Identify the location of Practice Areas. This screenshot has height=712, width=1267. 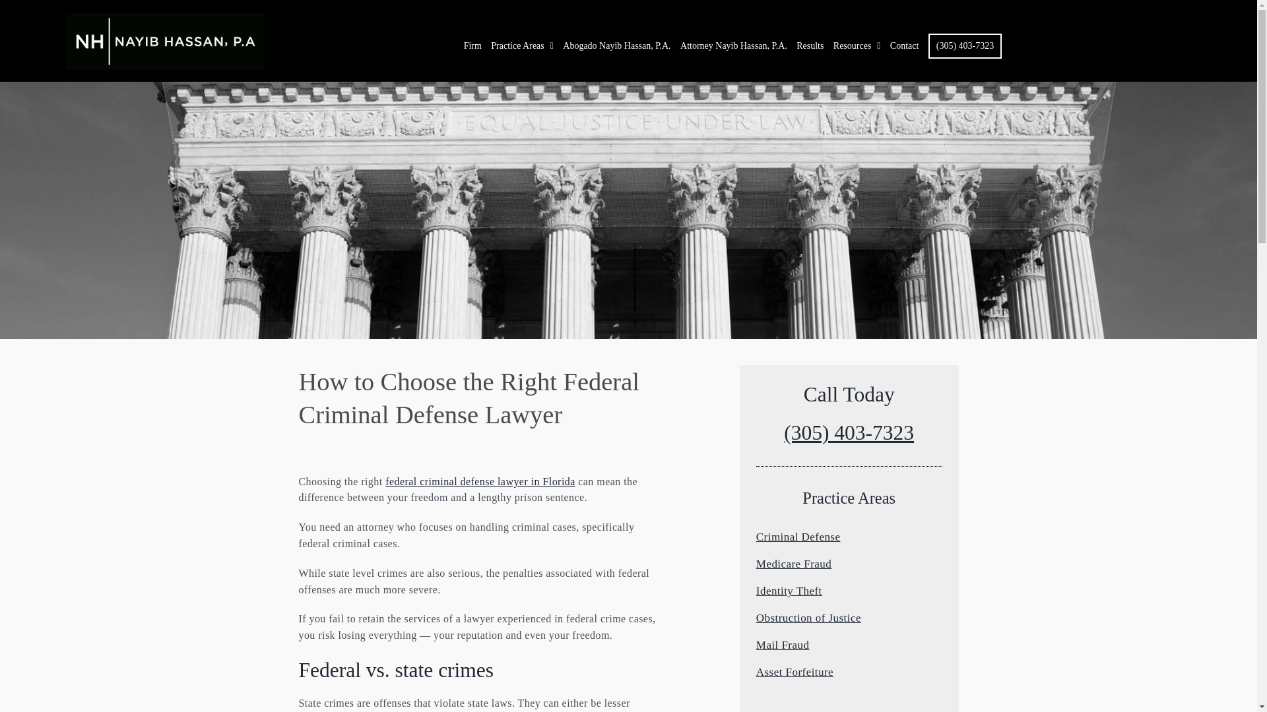
(523, 45).